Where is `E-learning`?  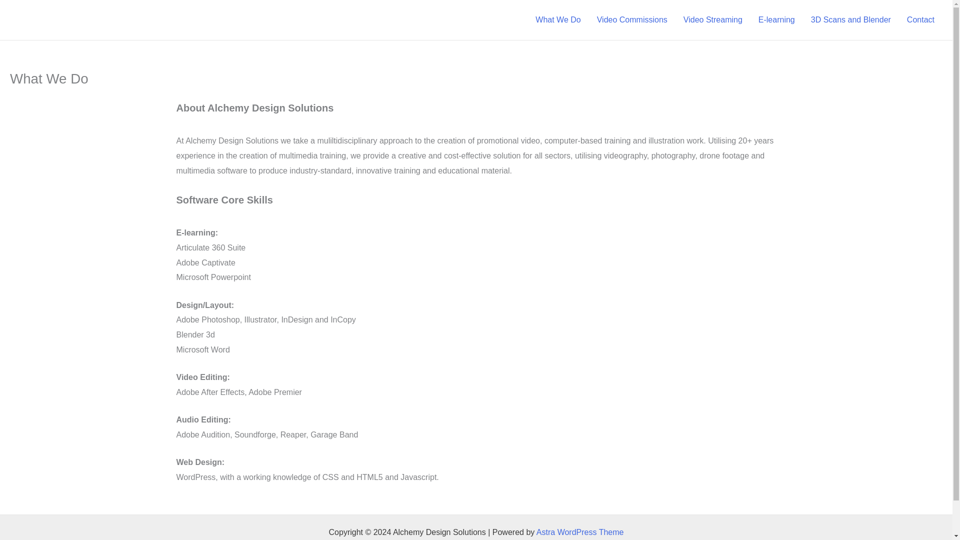 E-learning is located at coordinates (776, 20).